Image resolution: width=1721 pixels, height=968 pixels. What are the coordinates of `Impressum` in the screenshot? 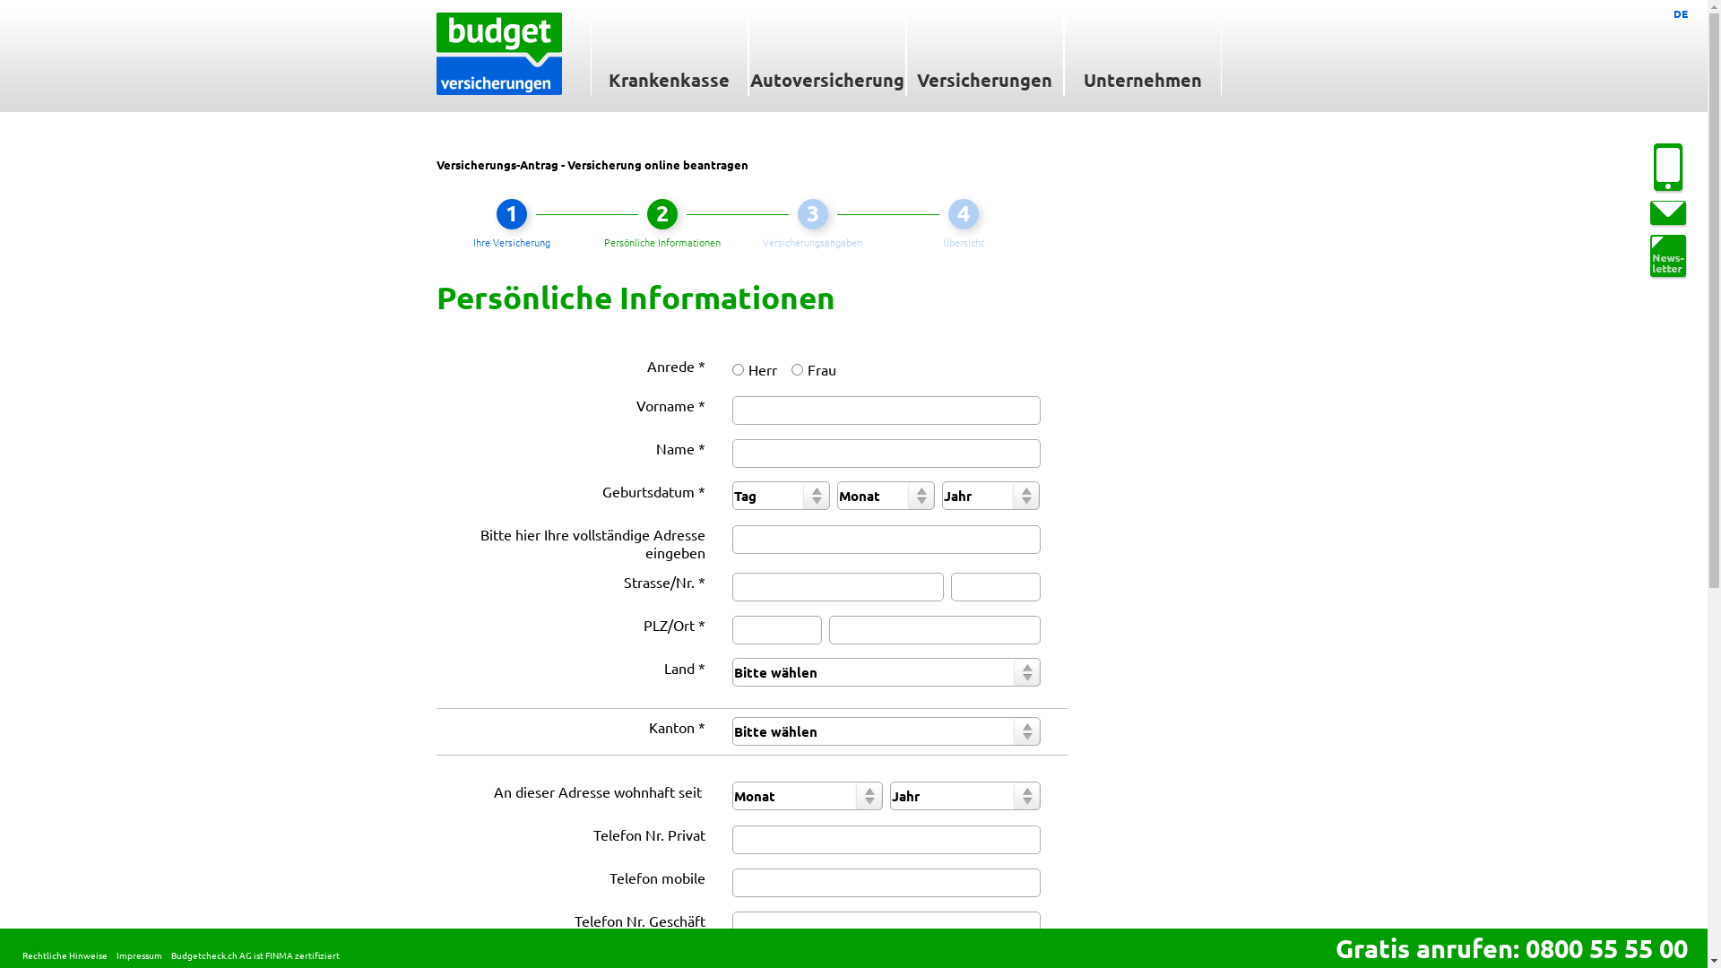 It's located at (140, 955).